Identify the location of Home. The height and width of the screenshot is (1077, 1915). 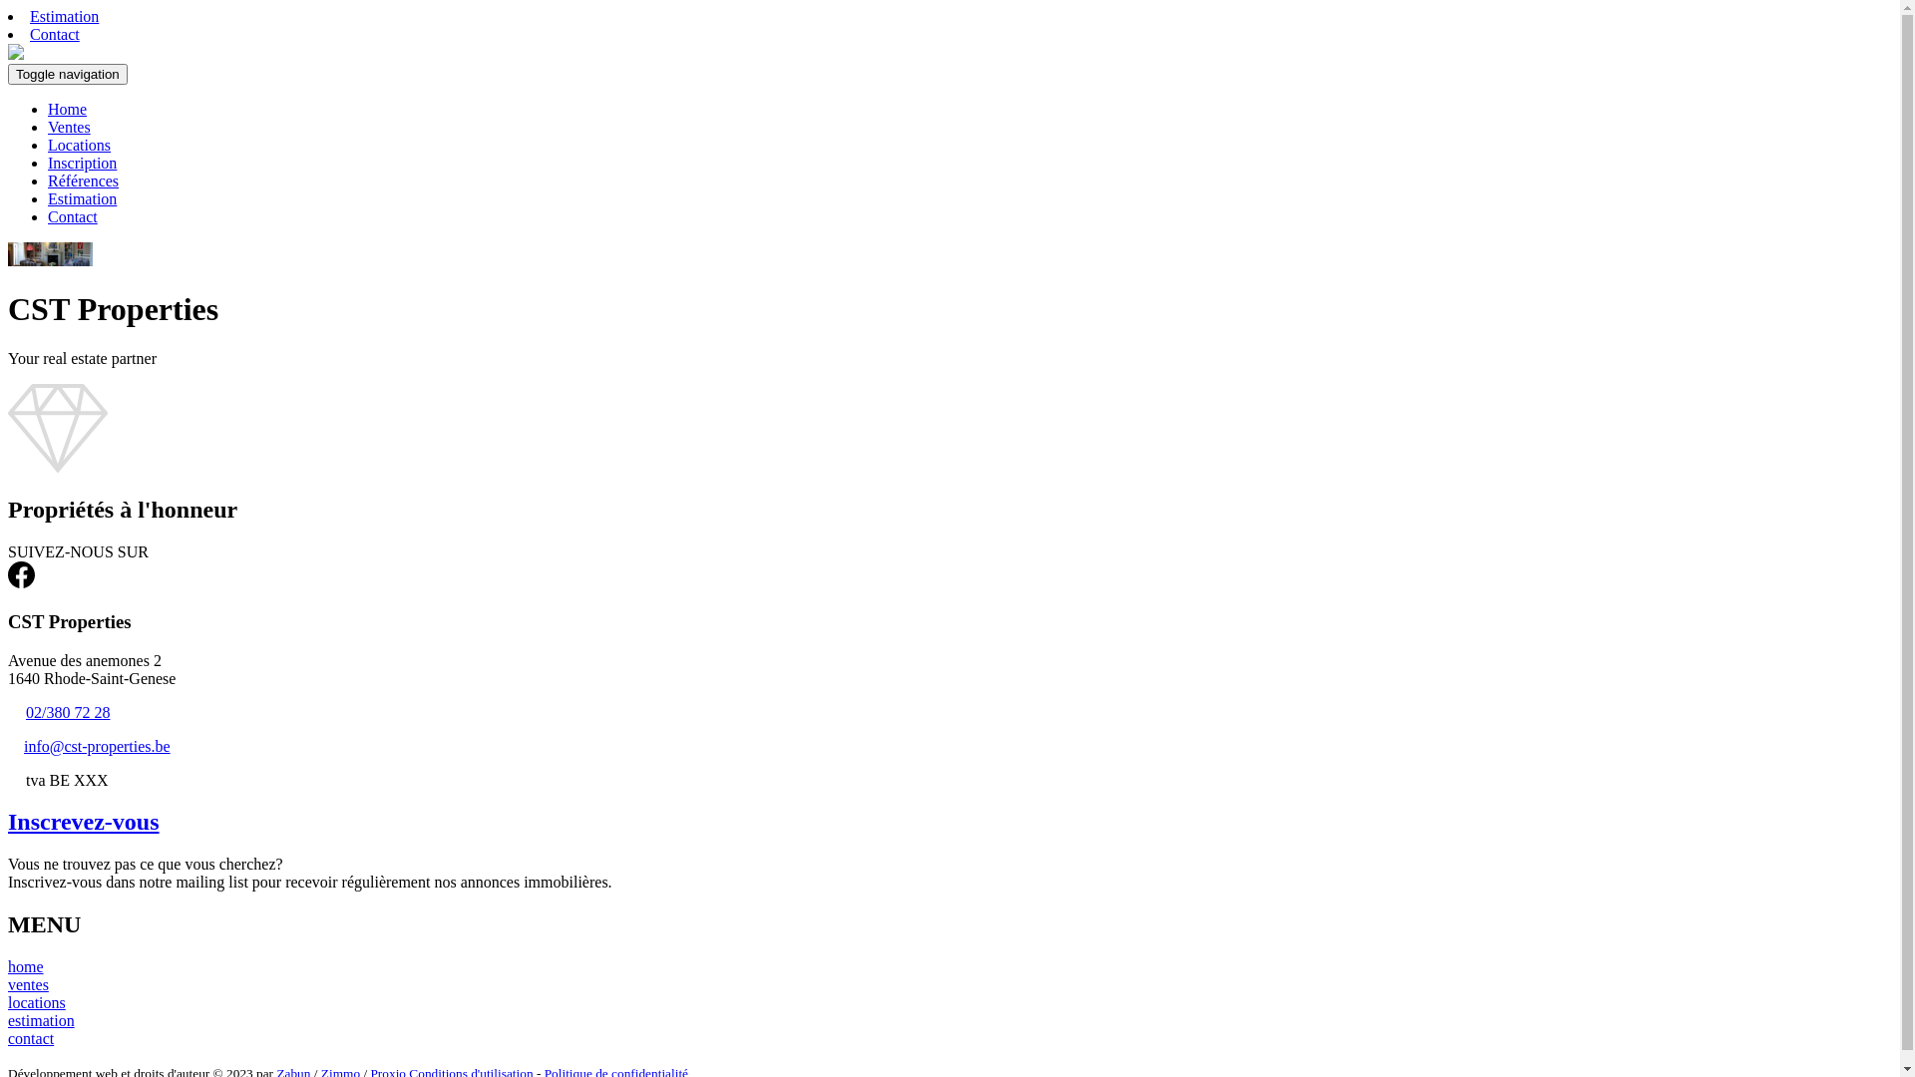
(68, 110).